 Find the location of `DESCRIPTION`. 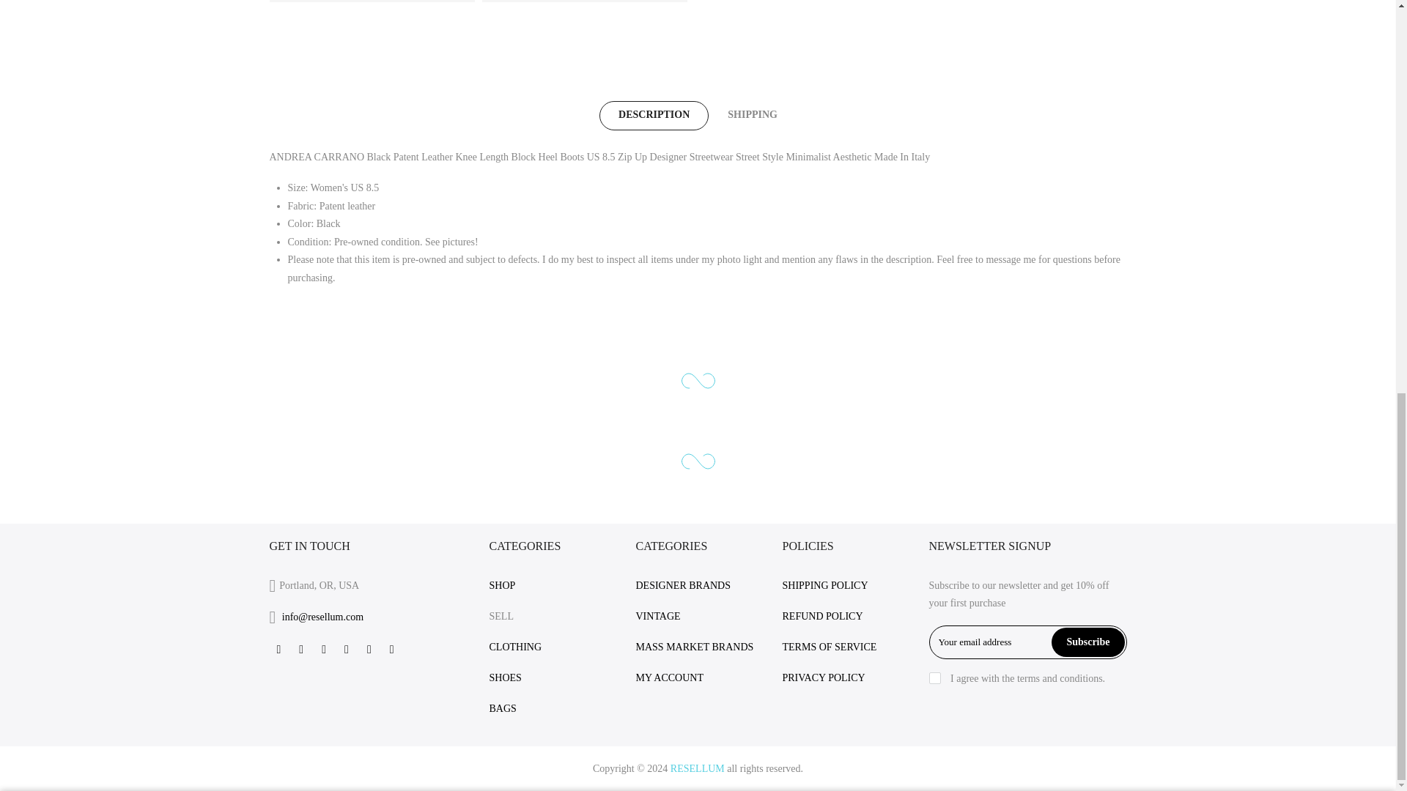

DESCRIPTION is located at coordinates (654, 116).